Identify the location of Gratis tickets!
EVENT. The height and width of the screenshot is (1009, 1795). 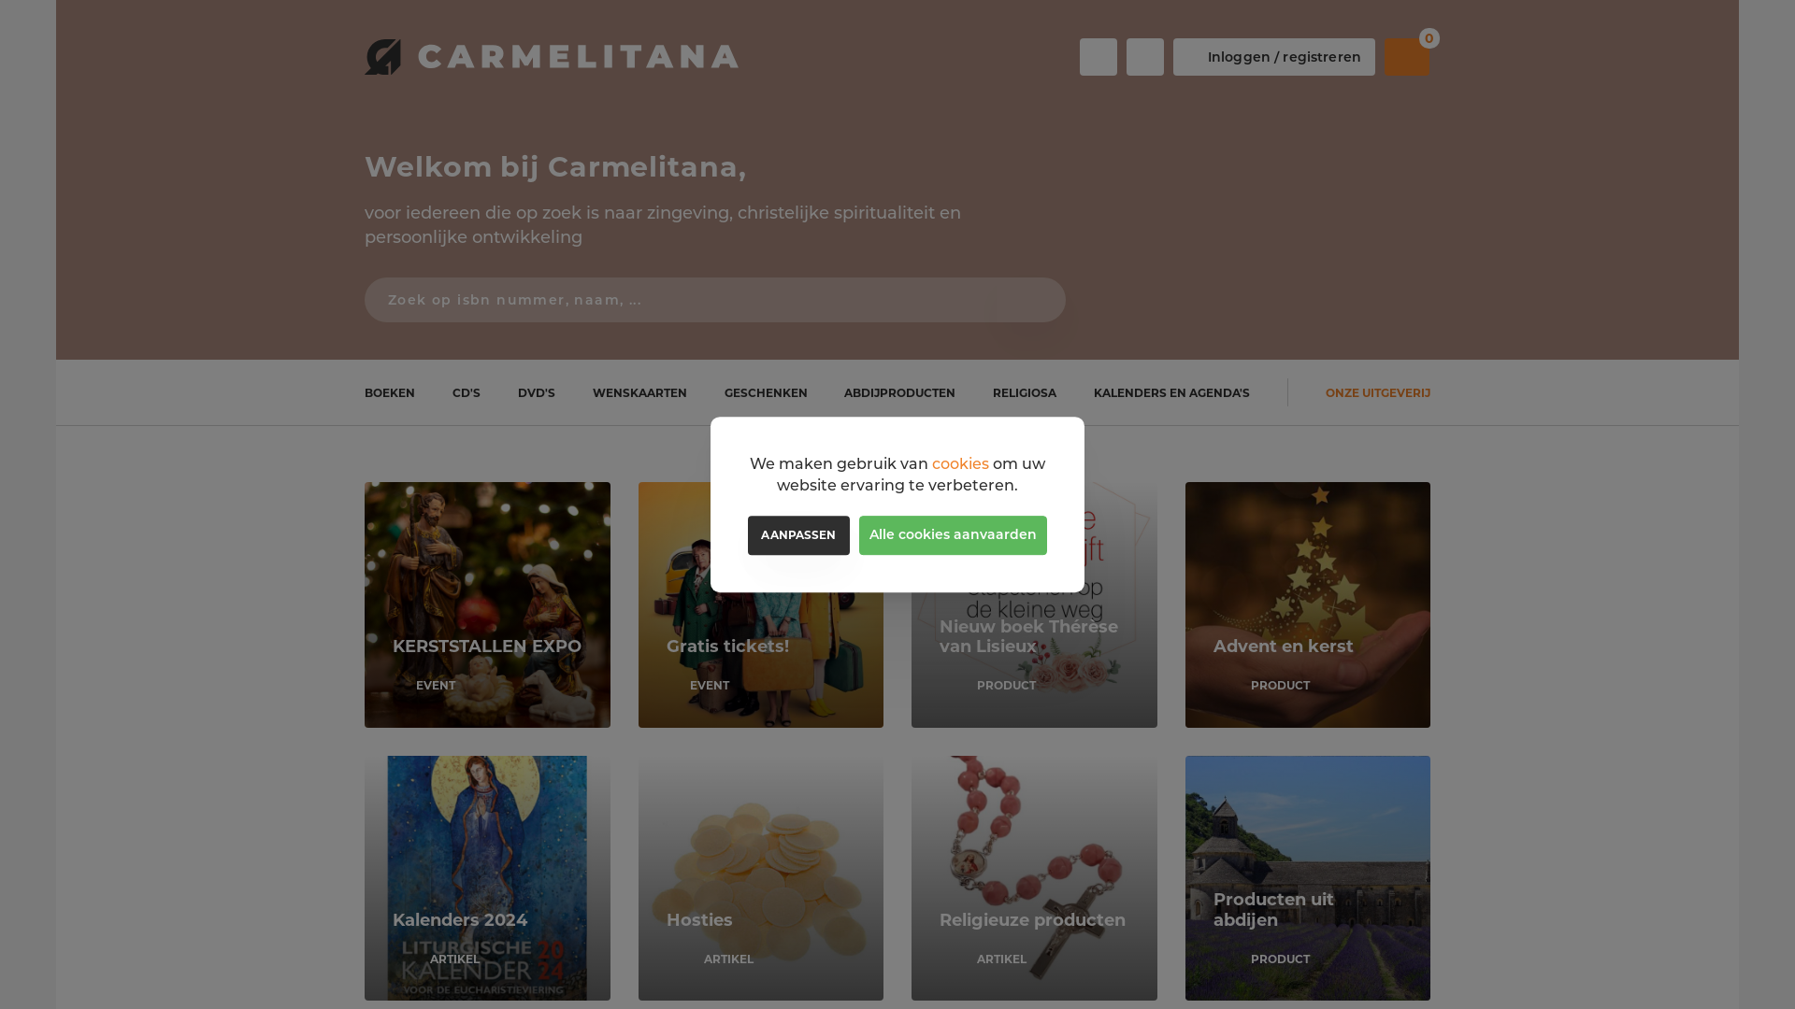
(761, 605).